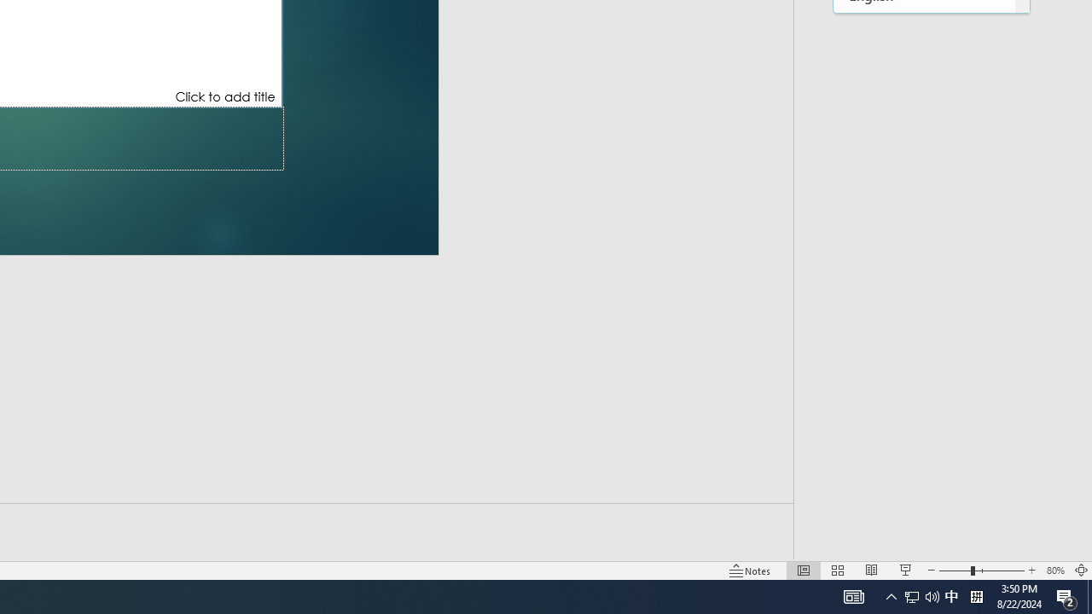  What do you see at coordinates (924, 345) in the screenshot?
I see `Georgian` at bounding box center [924, 345].